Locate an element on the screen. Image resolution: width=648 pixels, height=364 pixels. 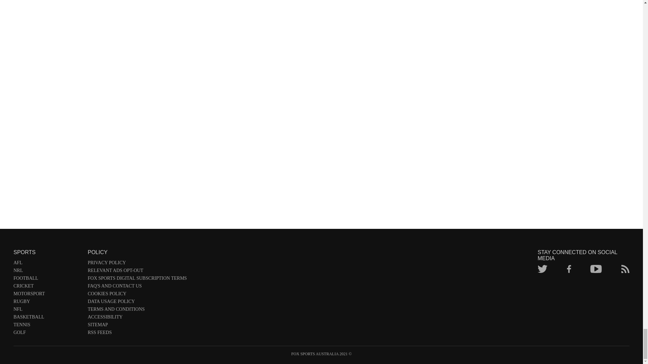
PRIVACY POLICY is located at coordinates (137, 264).